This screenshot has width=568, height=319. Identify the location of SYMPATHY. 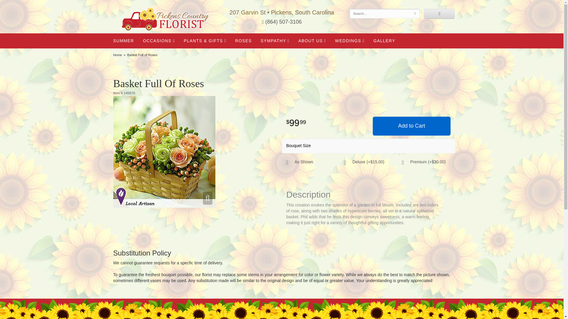
(275, 41).